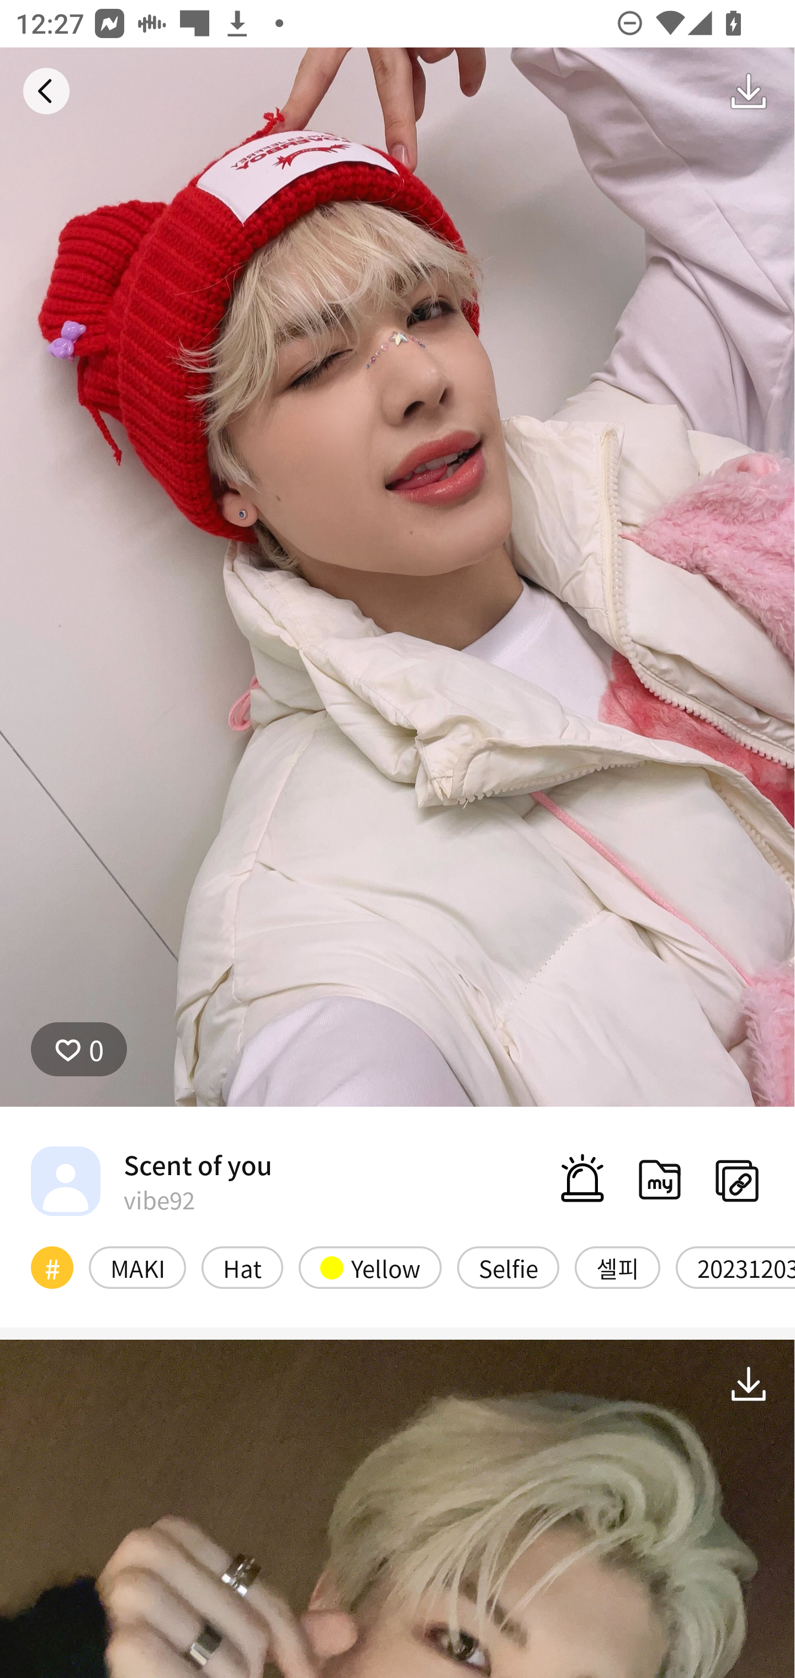 This screenshot has height=1678, width=795. I want to click on MAKI, so click(137, 1267).